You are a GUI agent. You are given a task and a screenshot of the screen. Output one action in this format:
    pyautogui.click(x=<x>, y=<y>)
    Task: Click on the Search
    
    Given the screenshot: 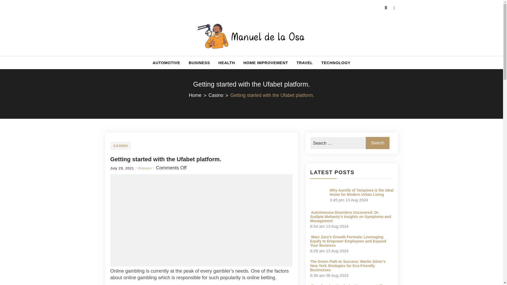 What is the action you would take?
    pyautogui.click(x=378, y=143)
    